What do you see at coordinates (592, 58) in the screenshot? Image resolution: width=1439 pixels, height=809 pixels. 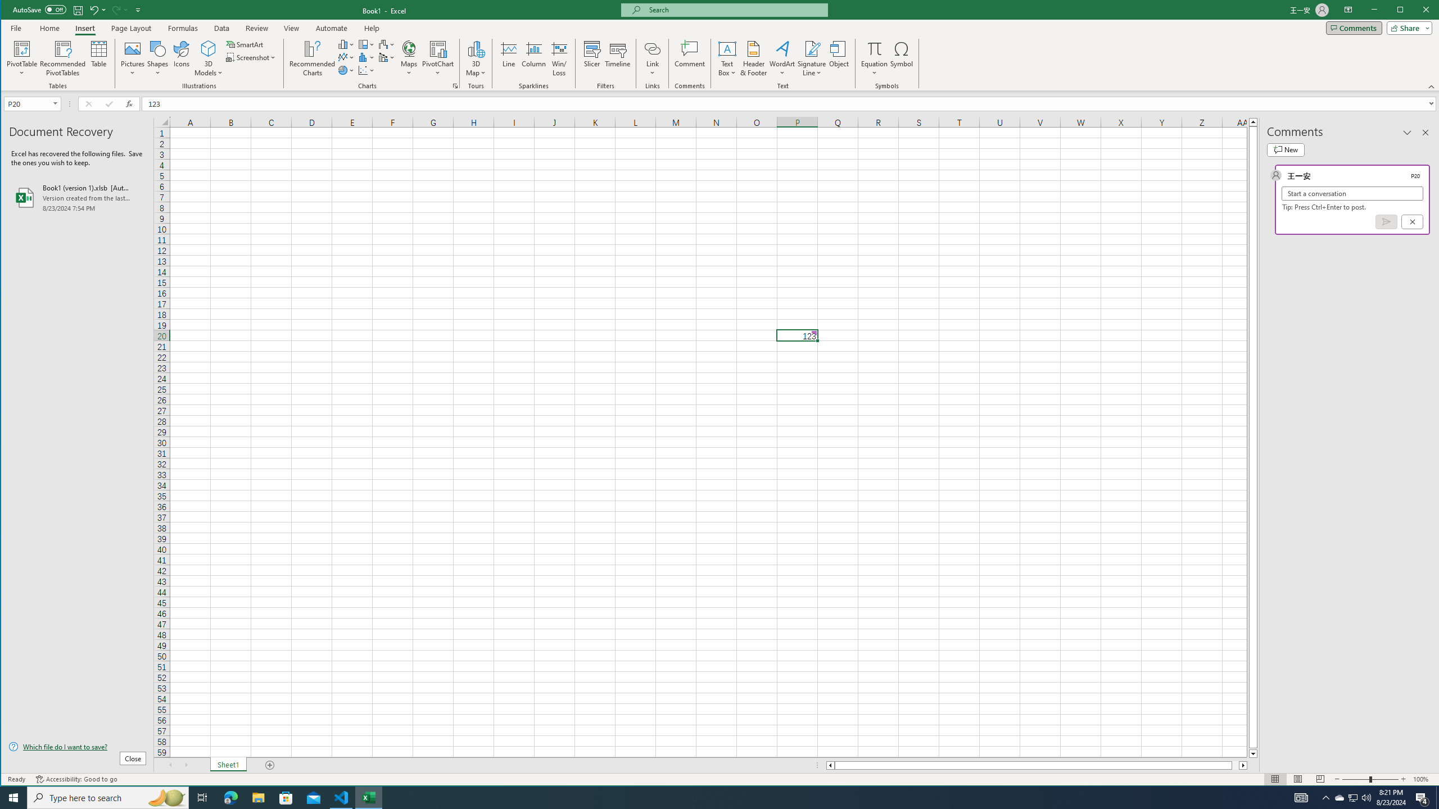 I see `Slicer...` at bounding box center [592, 58].